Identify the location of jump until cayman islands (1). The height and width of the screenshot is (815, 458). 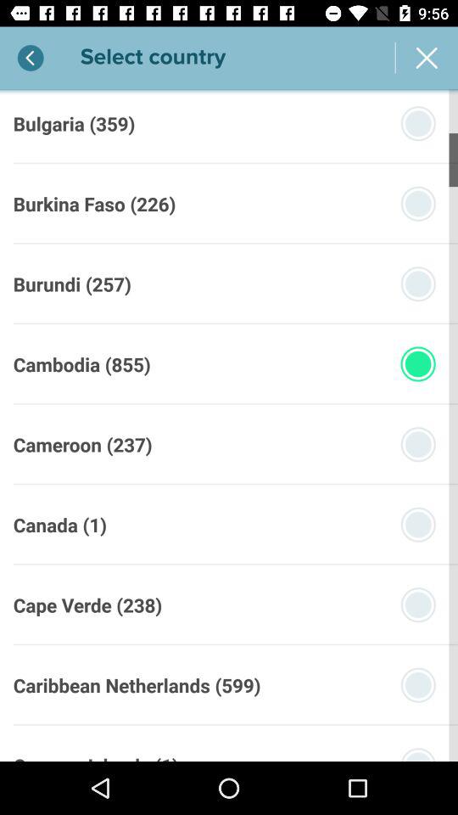
(95, 756).